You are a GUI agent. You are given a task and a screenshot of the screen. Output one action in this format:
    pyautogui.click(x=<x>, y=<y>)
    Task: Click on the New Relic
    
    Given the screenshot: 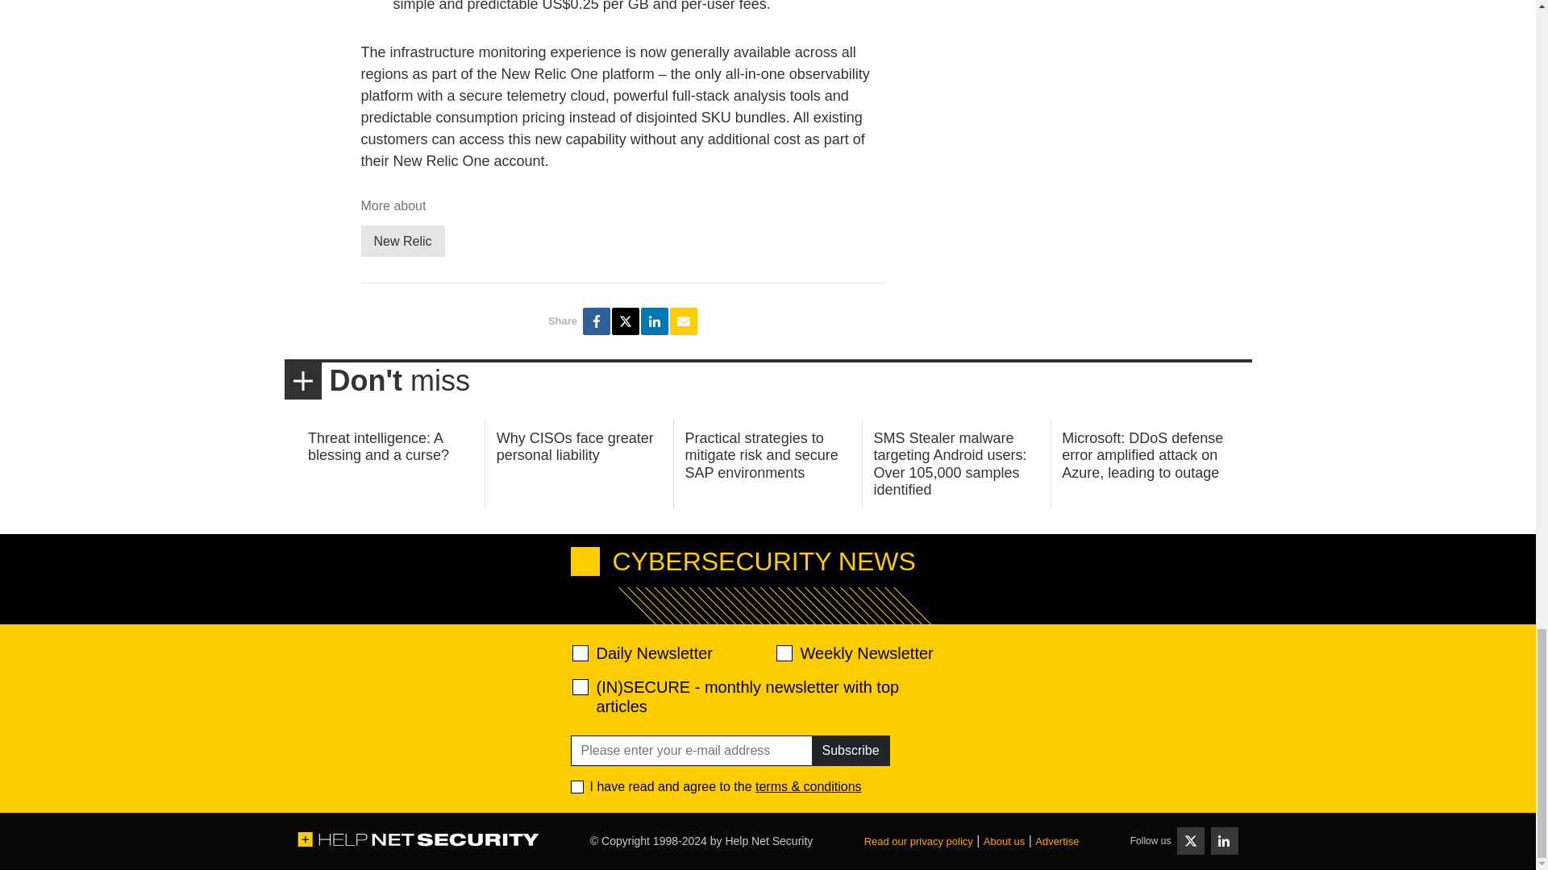 What is the action you would take?
    pyautogui.click(x=403, y=240)
    